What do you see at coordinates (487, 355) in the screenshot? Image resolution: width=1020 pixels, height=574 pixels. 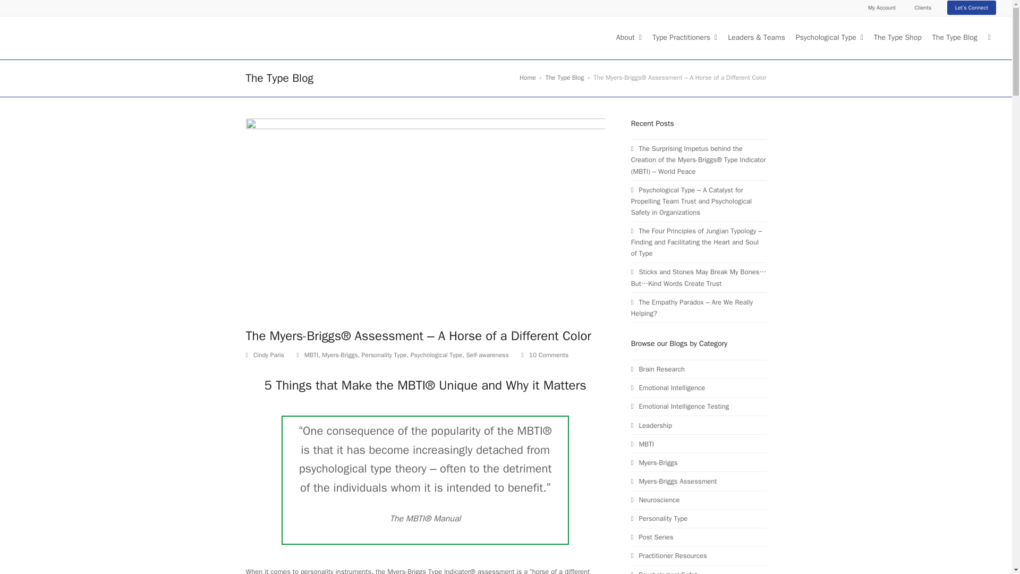 I see `Self-awareness` at bounding box center [487, 355].